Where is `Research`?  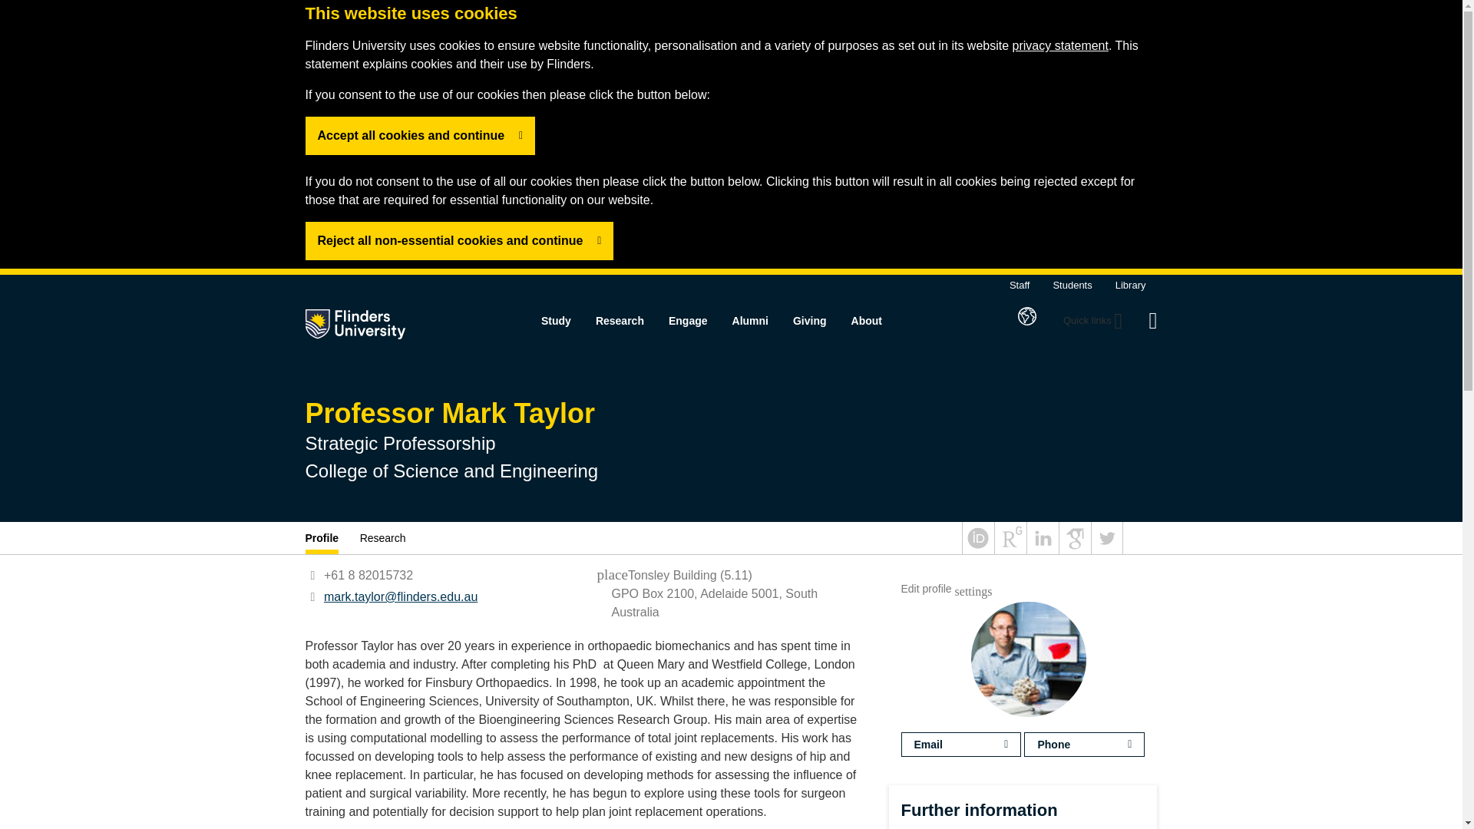 Research is located at coordinates (382, 538).